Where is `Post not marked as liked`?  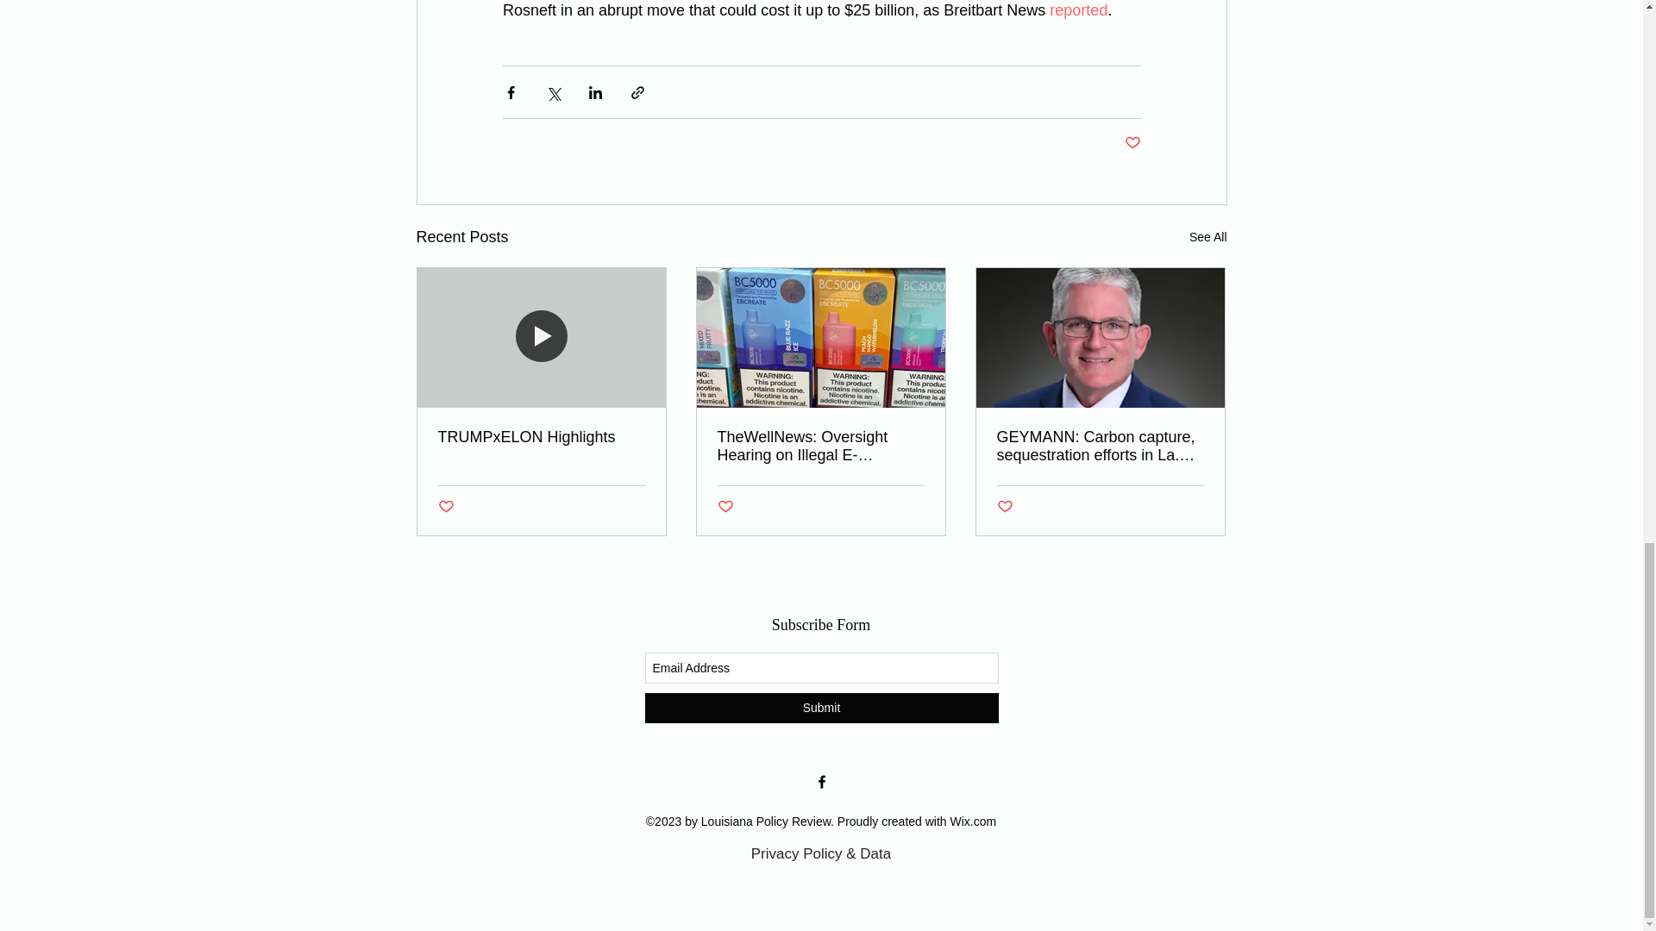 Post not marked as liked is located at coordinates (1132, 143).